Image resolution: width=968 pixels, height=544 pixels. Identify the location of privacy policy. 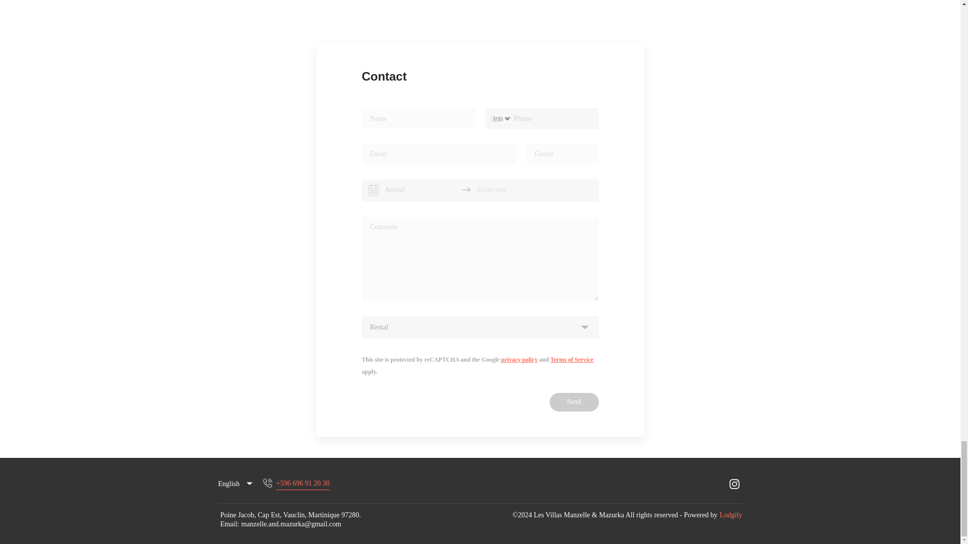
(519, 360).